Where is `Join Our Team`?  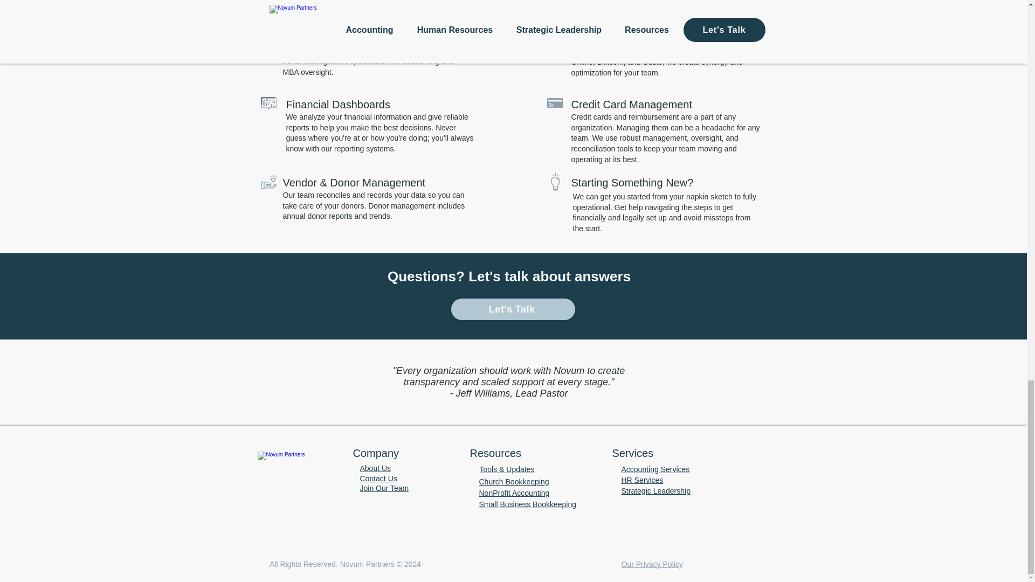 Join Our Team is located at coordinates (384, 488).